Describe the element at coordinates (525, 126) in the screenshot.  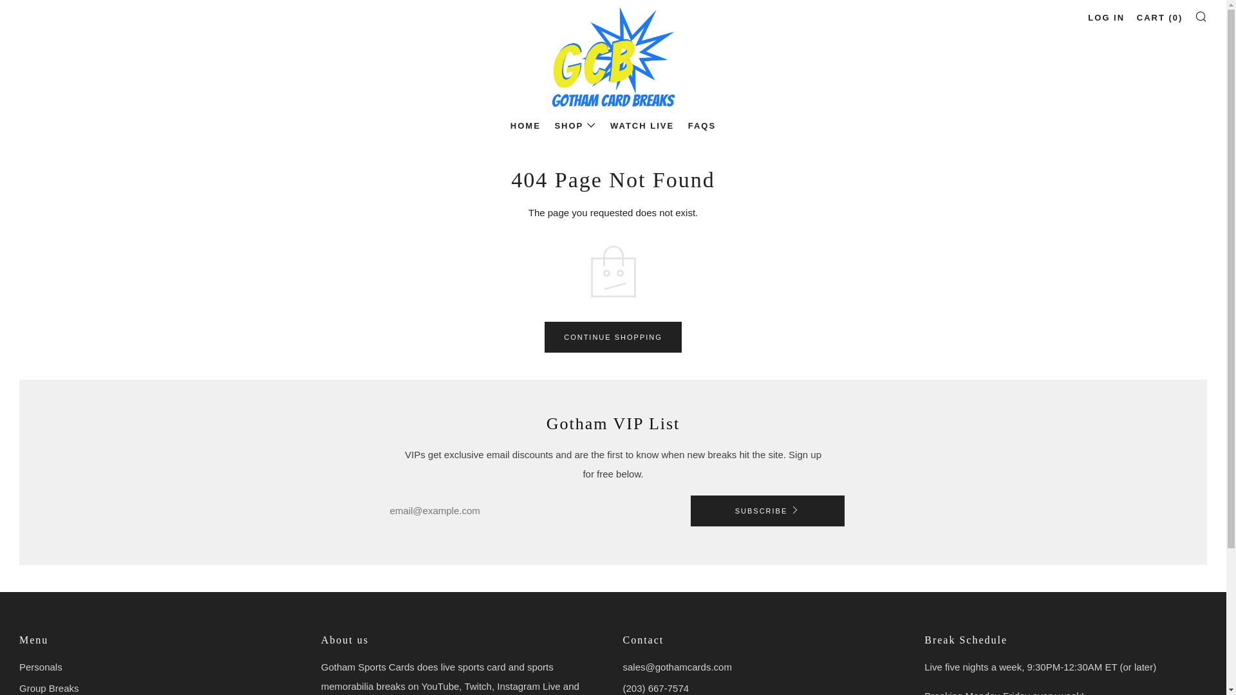
I see `HOME` at that location.